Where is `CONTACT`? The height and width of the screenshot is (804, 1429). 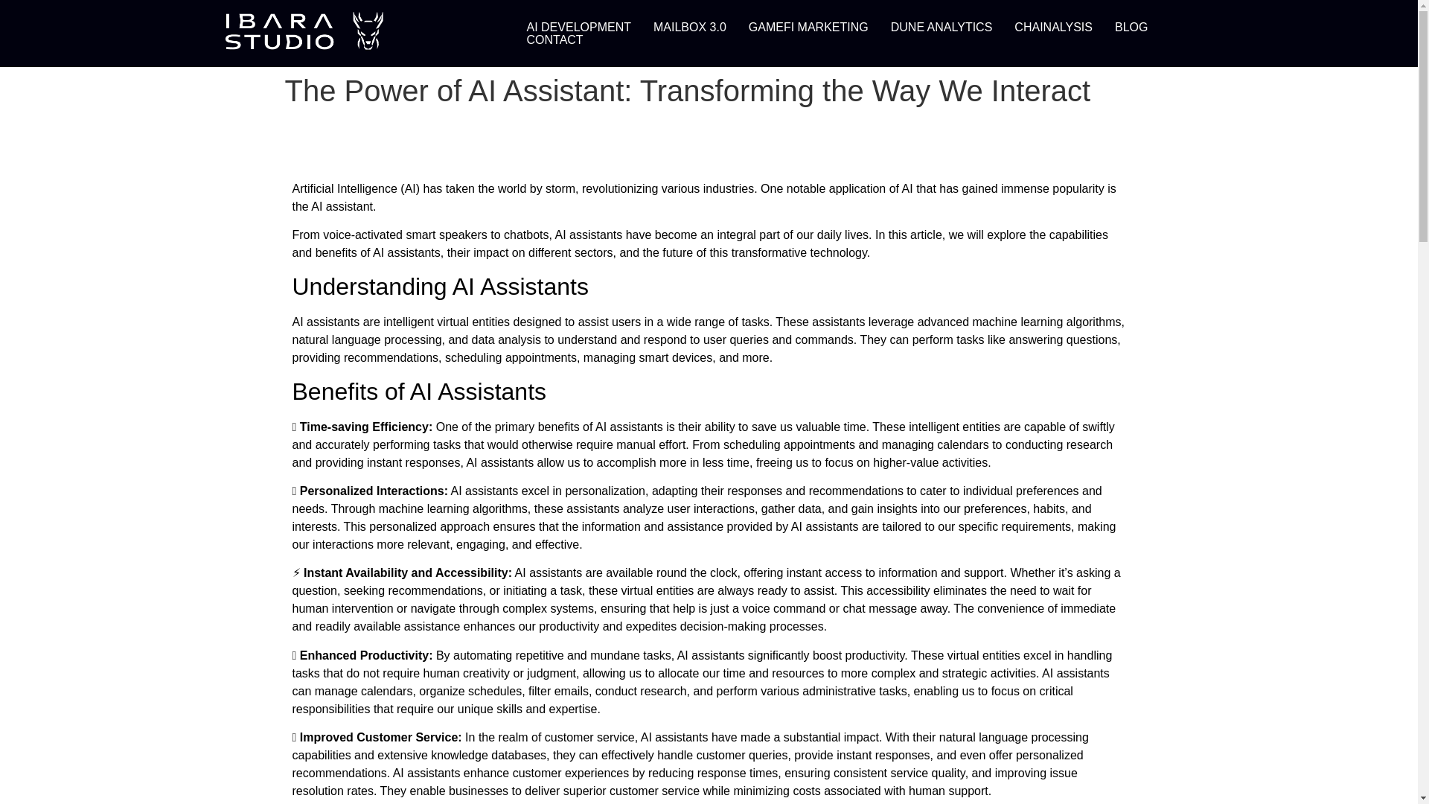
CONTACT is located at coordinates (554, 39).